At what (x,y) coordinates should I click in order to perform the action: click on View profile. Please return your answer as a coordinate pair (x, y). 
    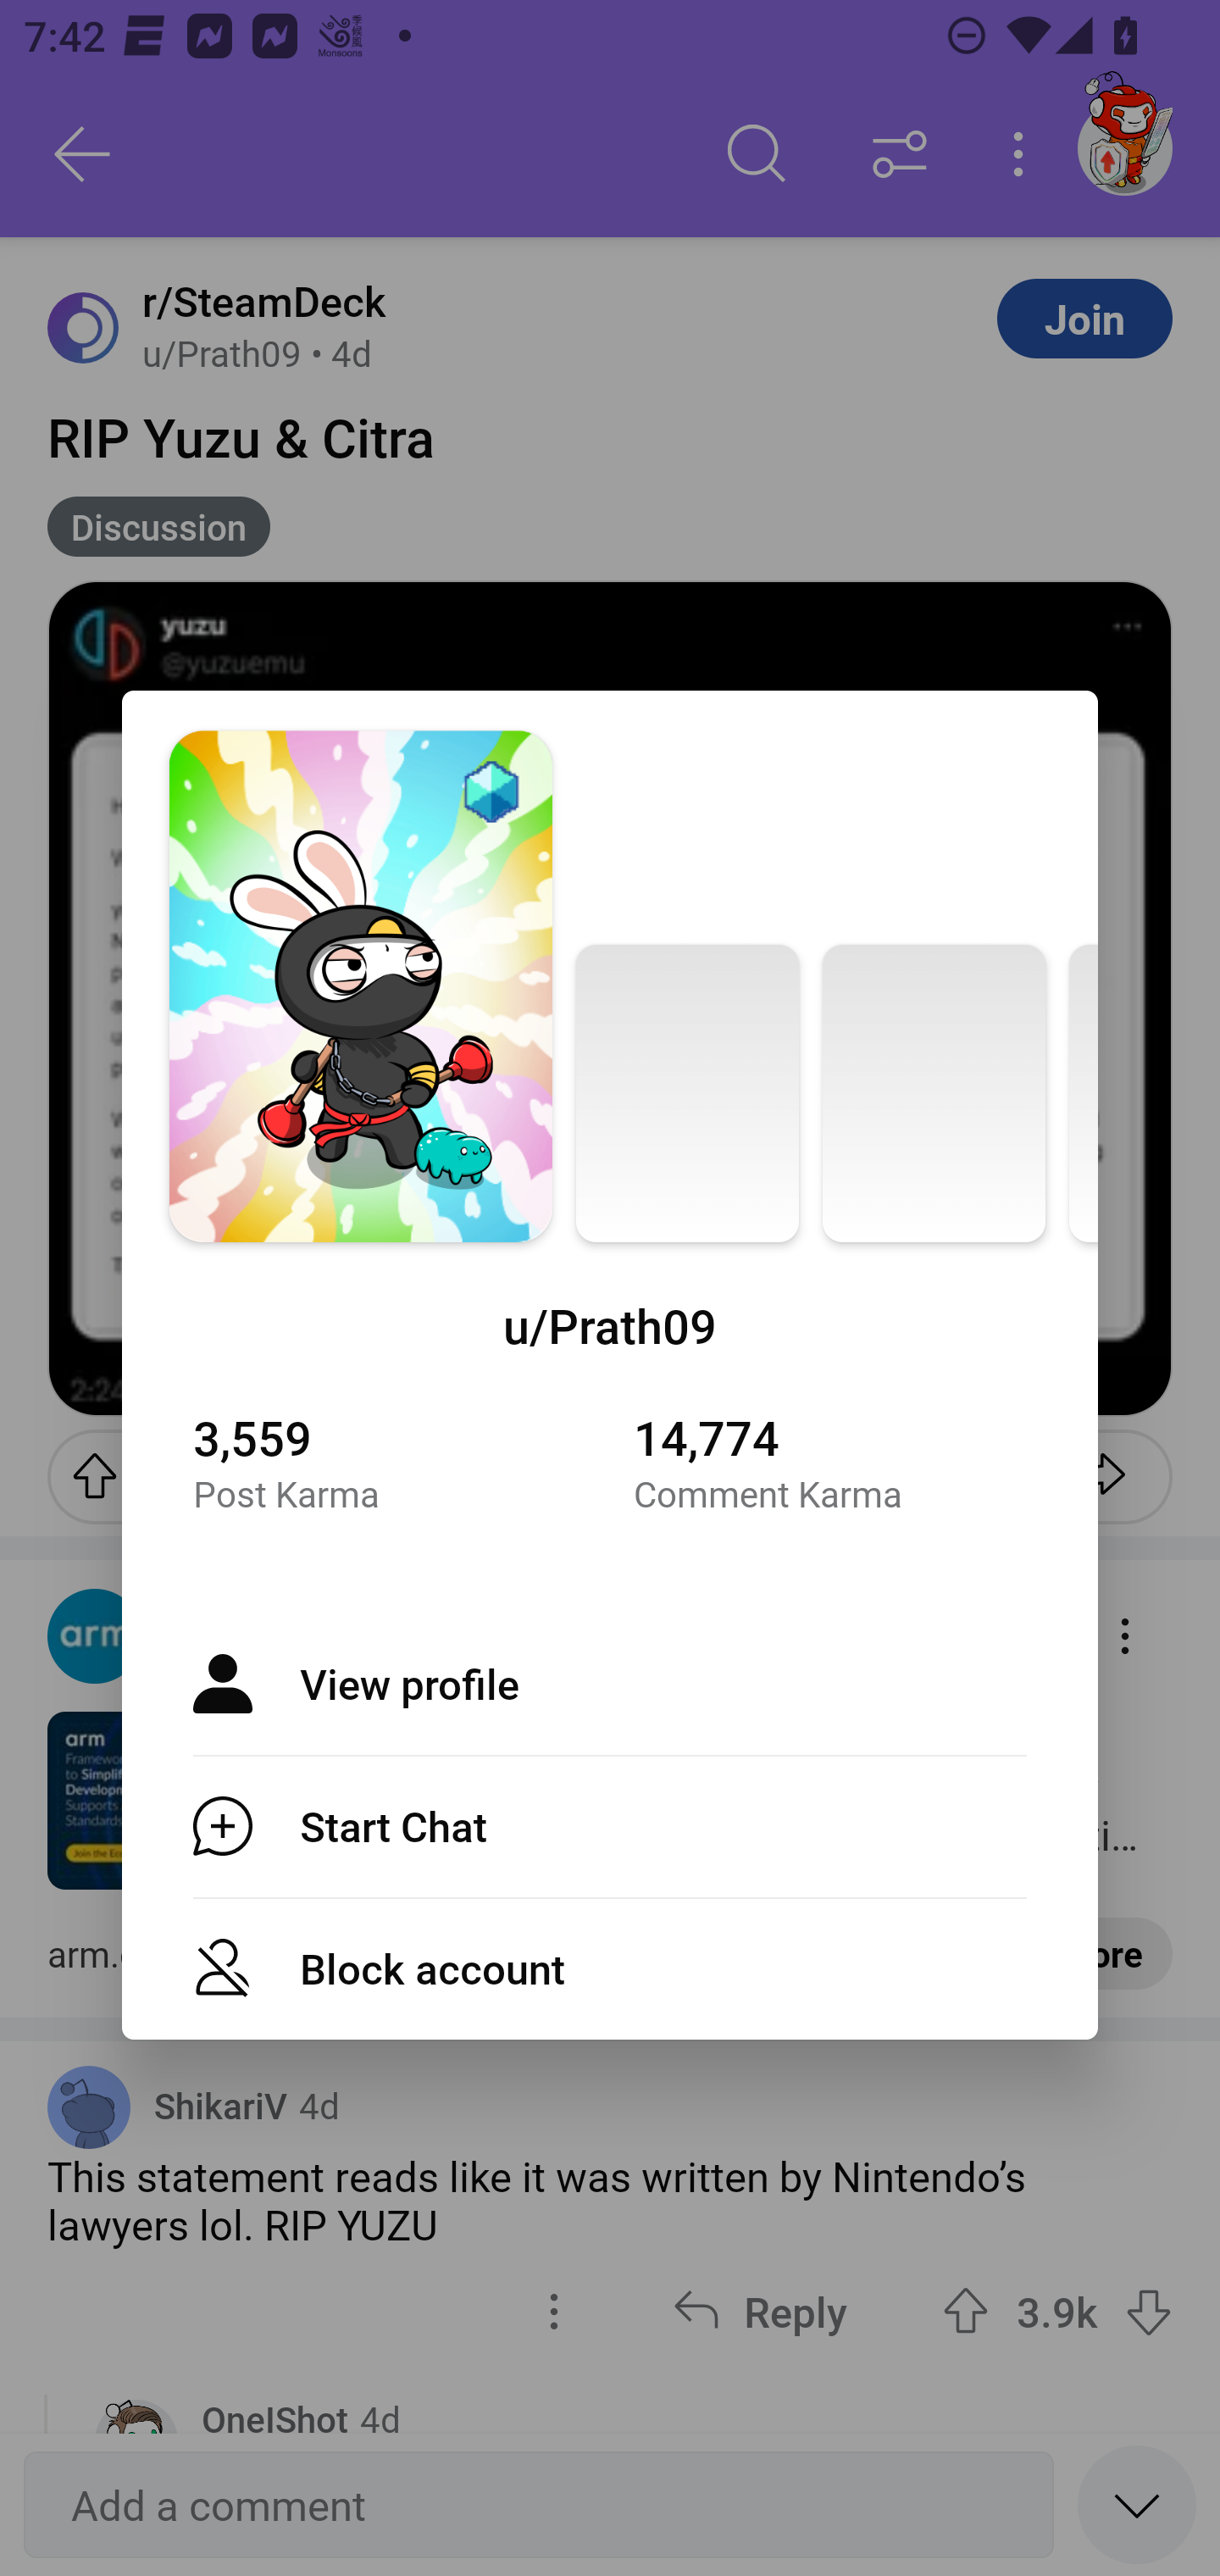
    Looking at the image, I should click on (610, 1683).